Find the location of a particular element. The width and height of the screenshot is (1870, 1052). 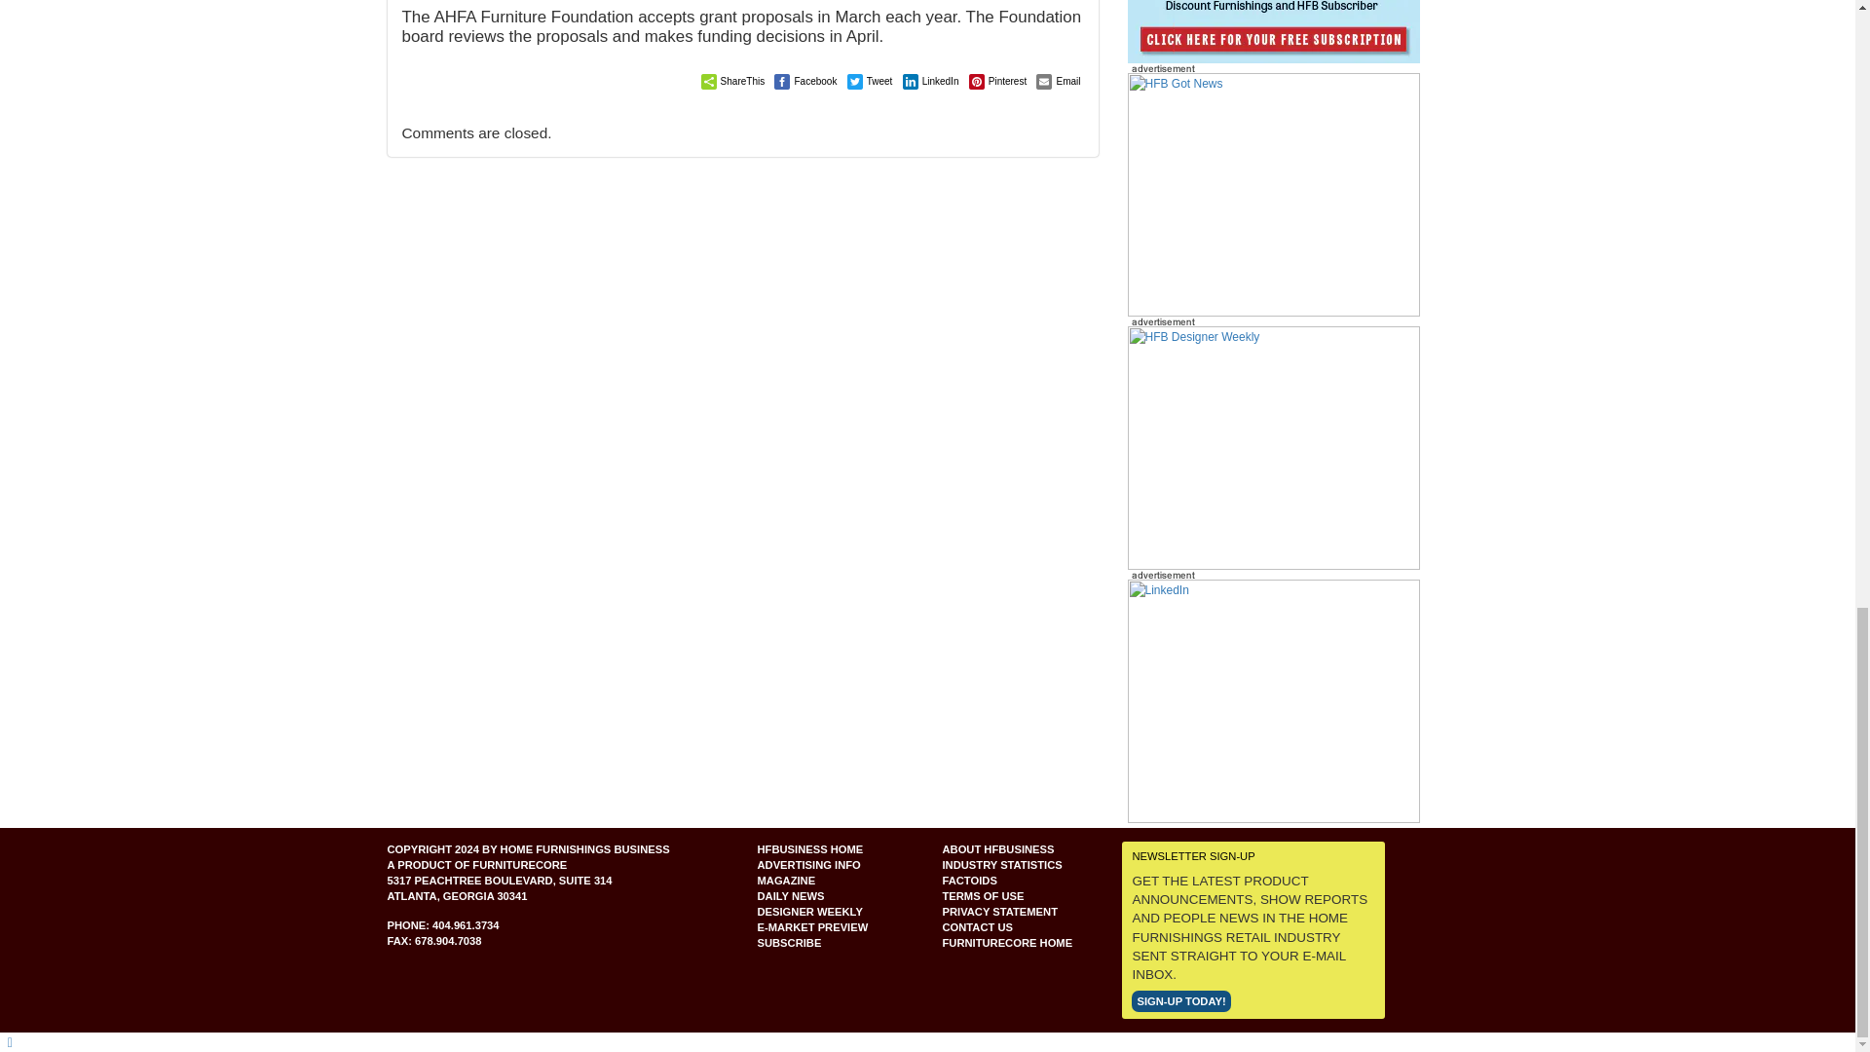

HFB Got News is located at coordinates (1273, 194).